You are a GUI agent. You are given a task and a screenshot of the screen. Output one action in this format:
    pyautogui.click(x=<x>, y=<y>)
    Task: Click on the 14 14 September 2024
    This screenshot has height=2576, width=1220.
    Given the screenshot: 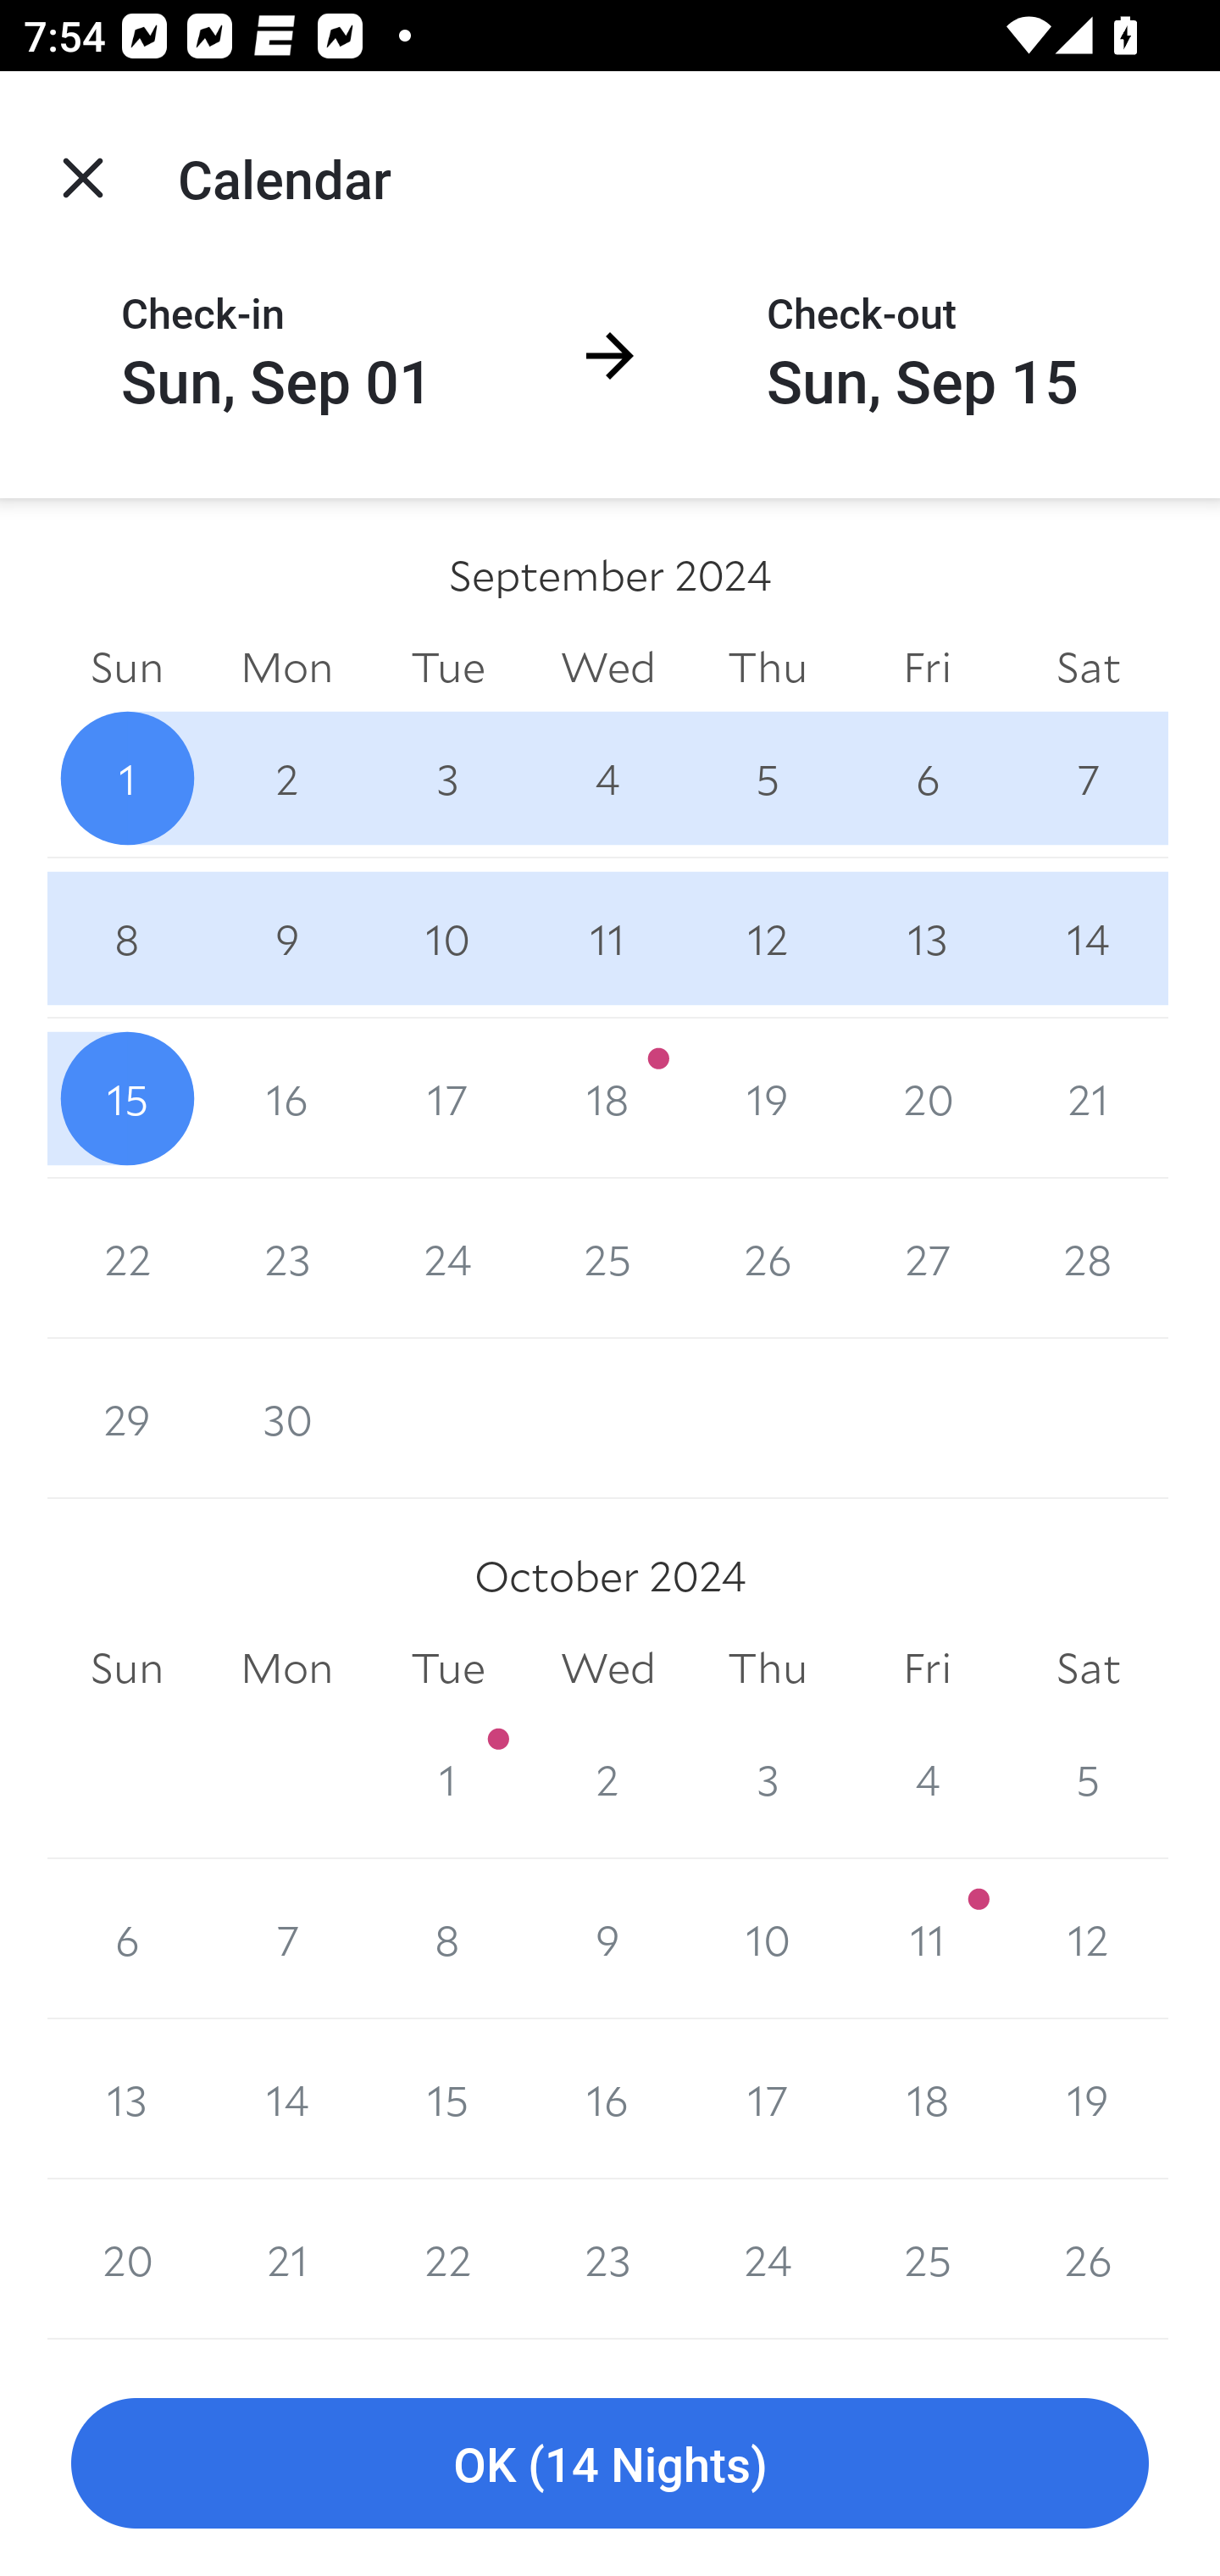 What is the action you would take?
    pyautogui.click(x=1088, y=937)
    